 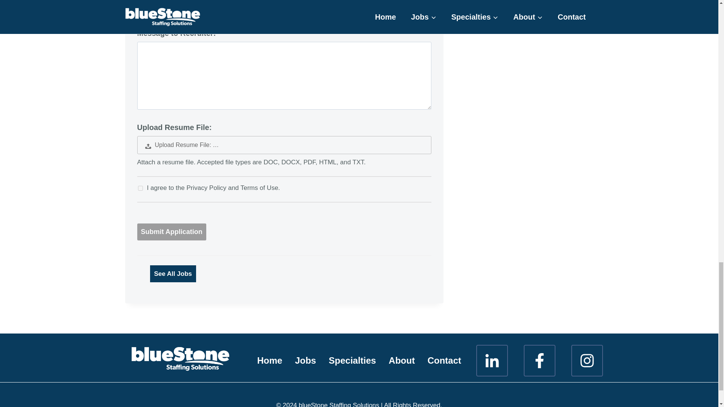 What do you see at coordinates (172, 232) in the screenshot?
I see `Submit Application` at bounding box center [172, 232].